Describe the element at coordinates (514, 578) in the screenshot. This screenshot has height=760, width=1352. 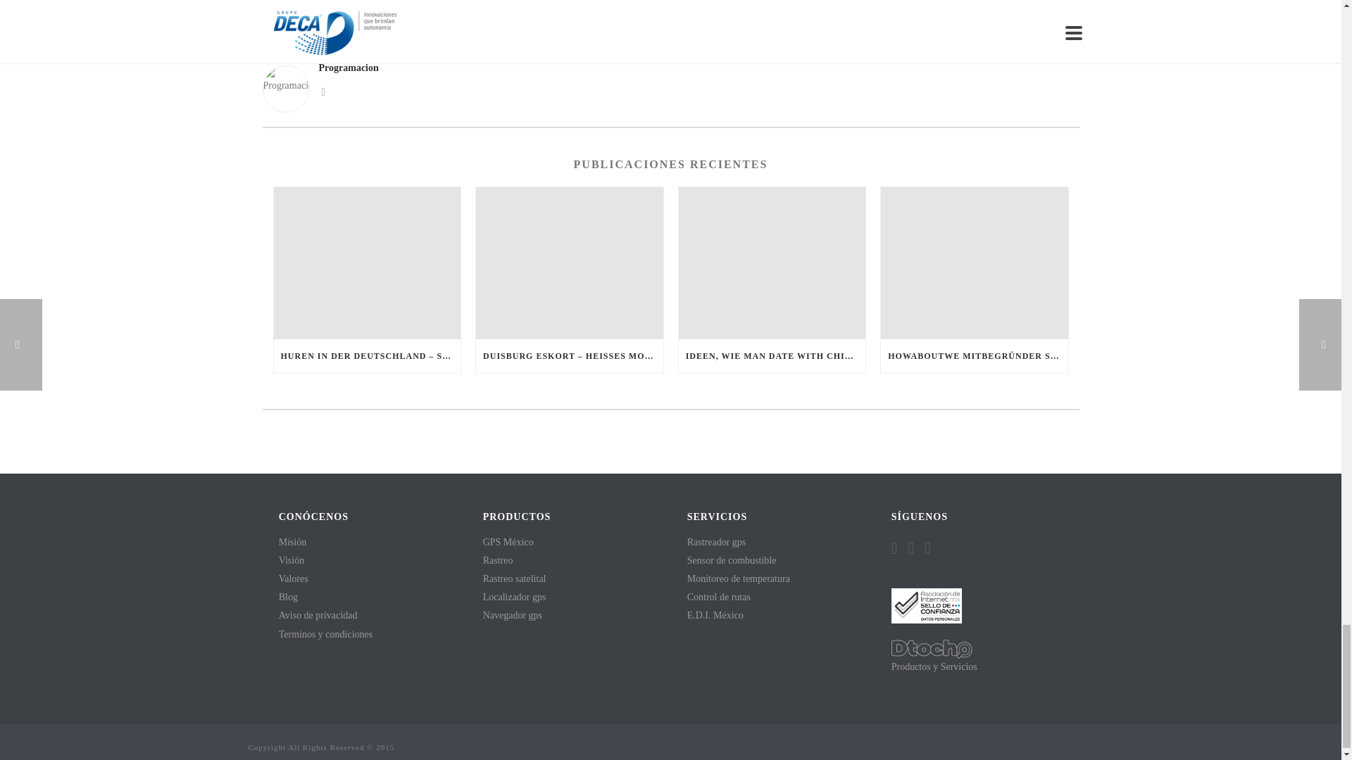
I see `Rastreo satelital` at that location.